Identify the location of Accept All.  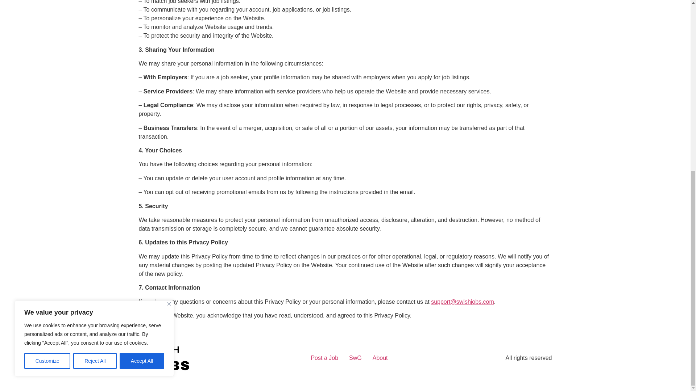
(142, 58).